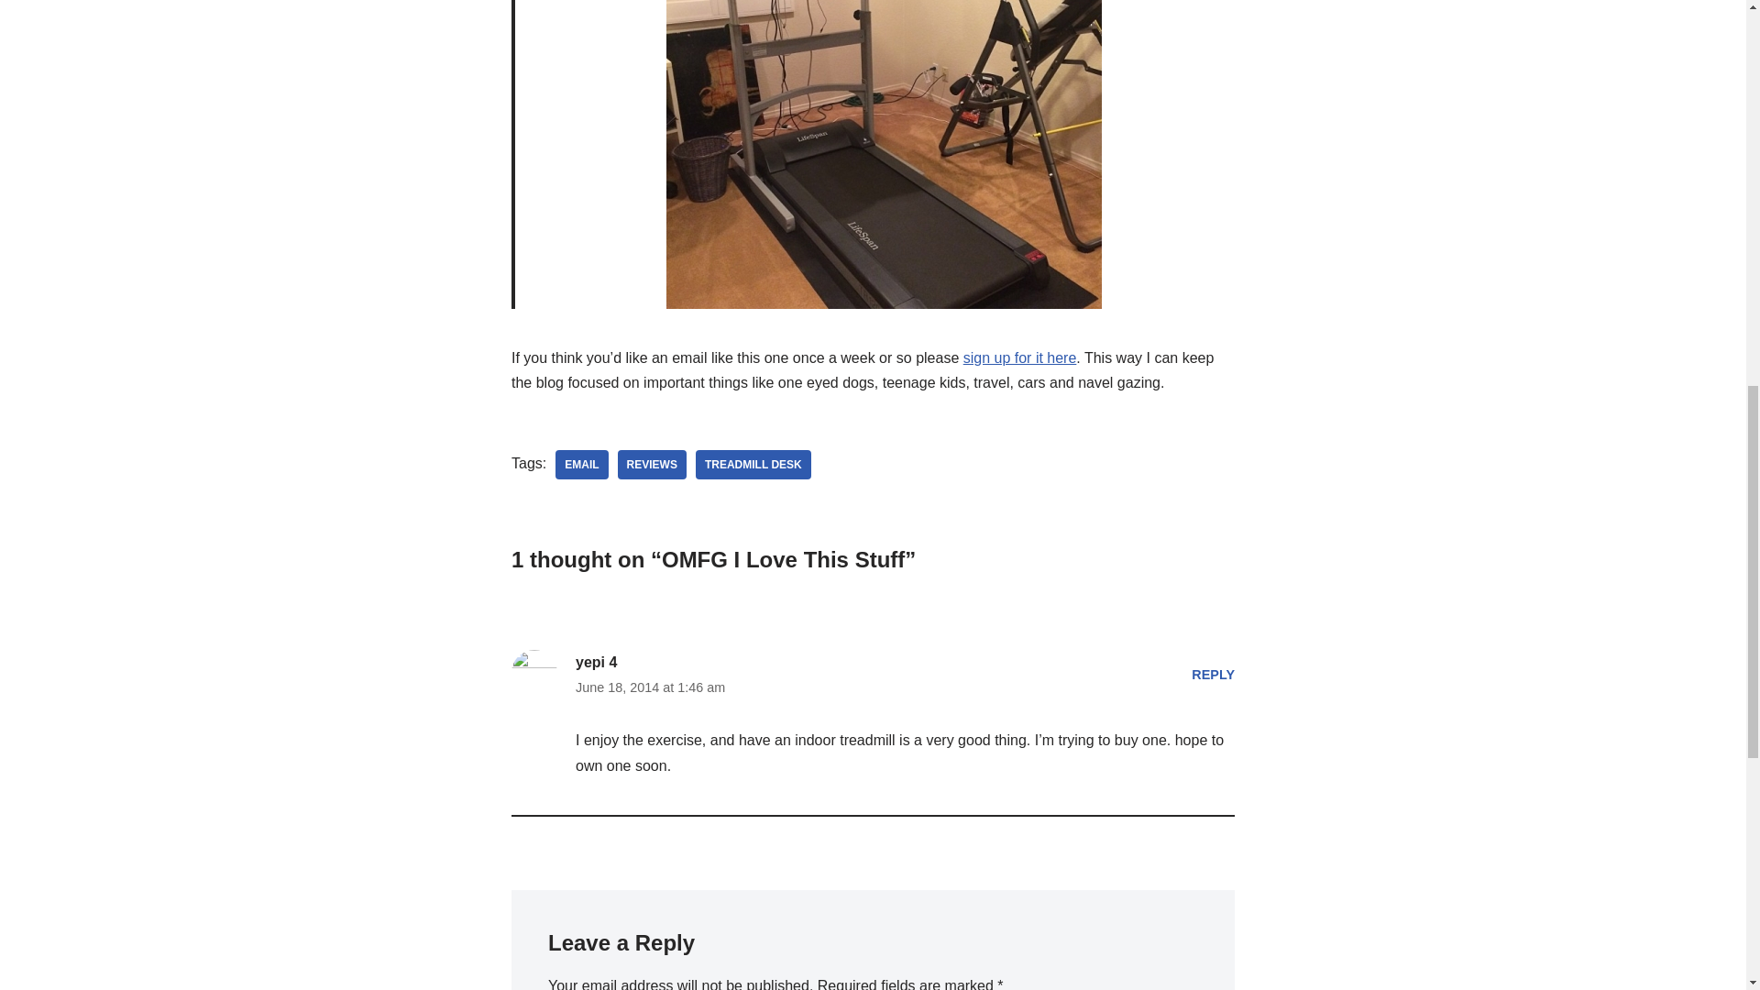  Describe the element at coordinates (1019, 357) in the screenshot. I see `mailchimp sign up form` at that location.